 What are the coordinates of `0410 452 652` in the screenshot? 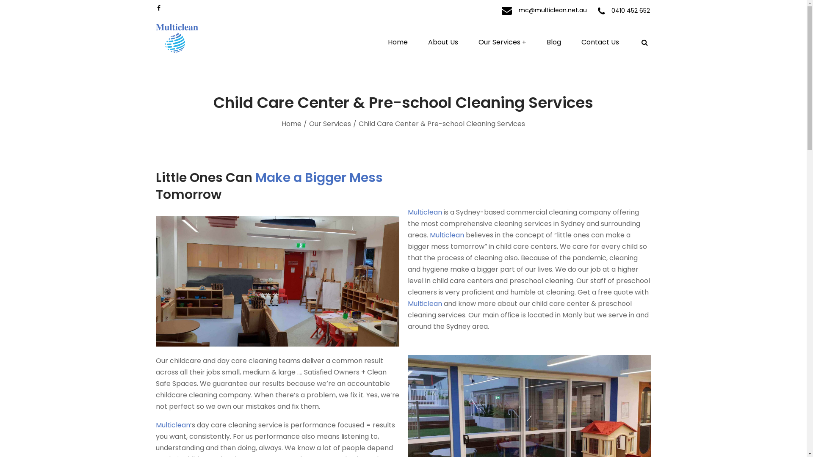 It's located at (631, 10).